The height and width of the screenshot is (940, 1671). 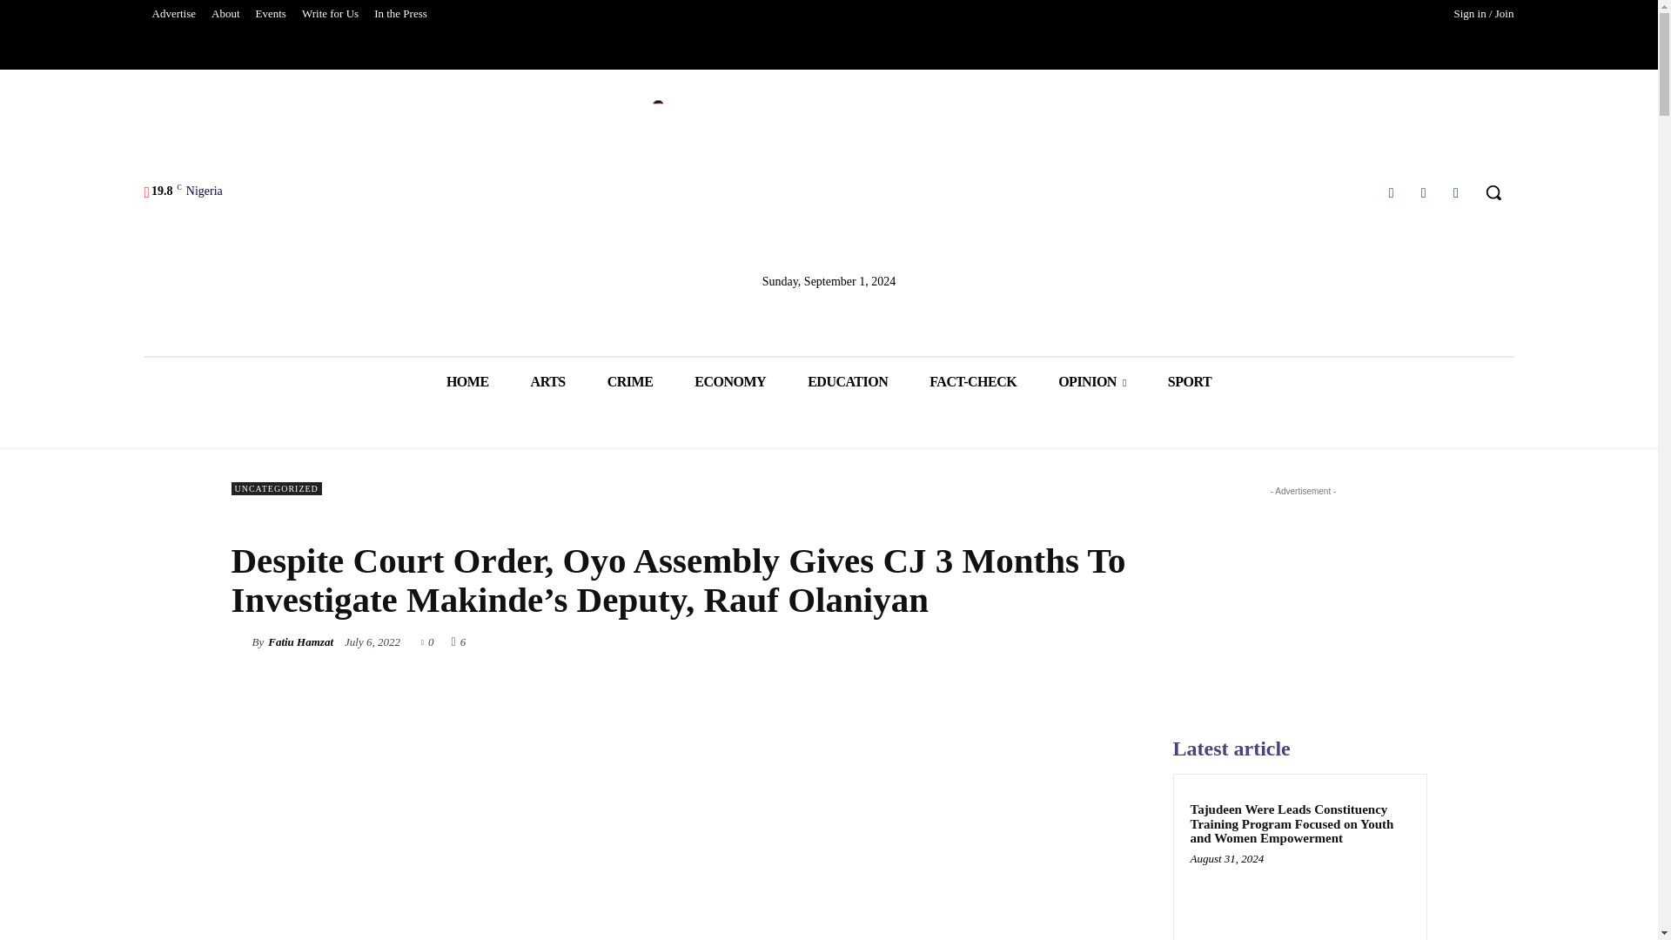 What do you see at coordinates (400, 14) in the screenshot?
I see `In the Press` at bounding box center [400, 14].